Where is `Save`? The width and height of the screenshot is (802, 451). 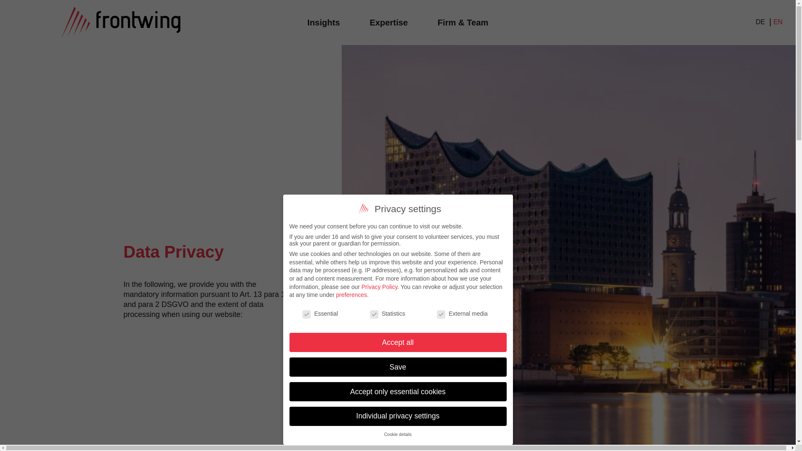
Save is located at coordinates (397, 367).